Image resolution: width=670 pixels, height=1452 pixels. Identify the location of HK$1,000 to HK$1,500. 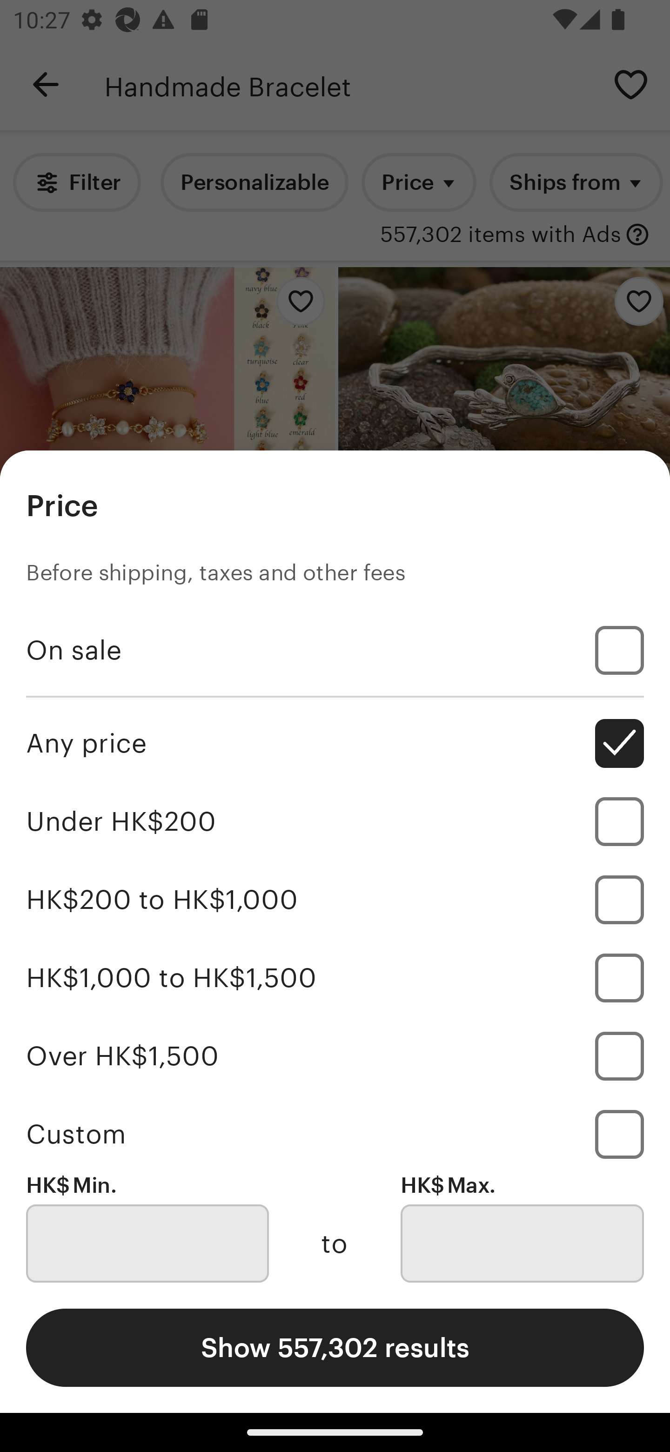
(335, 977).